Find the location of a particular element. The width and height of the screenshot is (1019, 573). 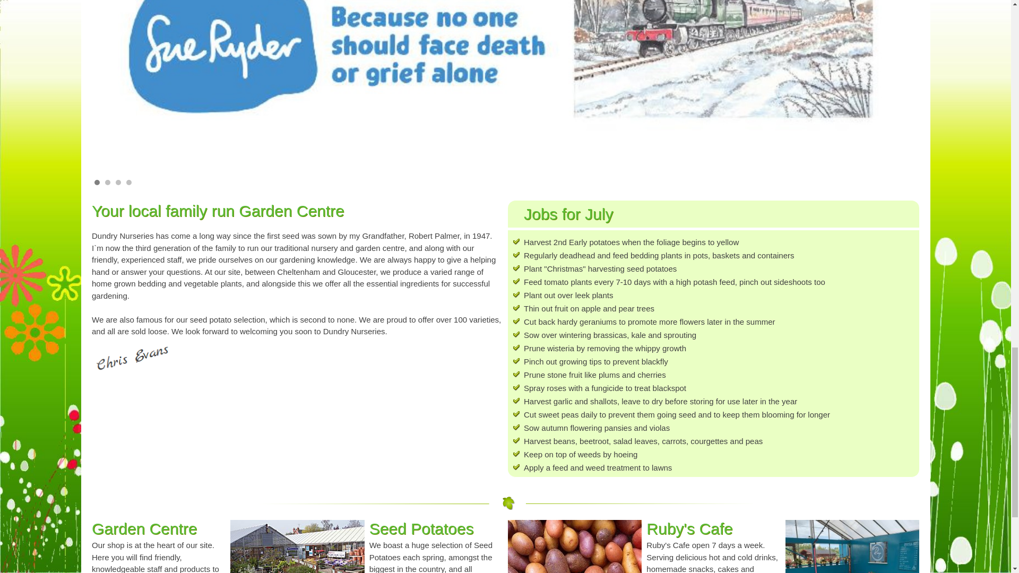

Start is located at coordinates (905, 181).